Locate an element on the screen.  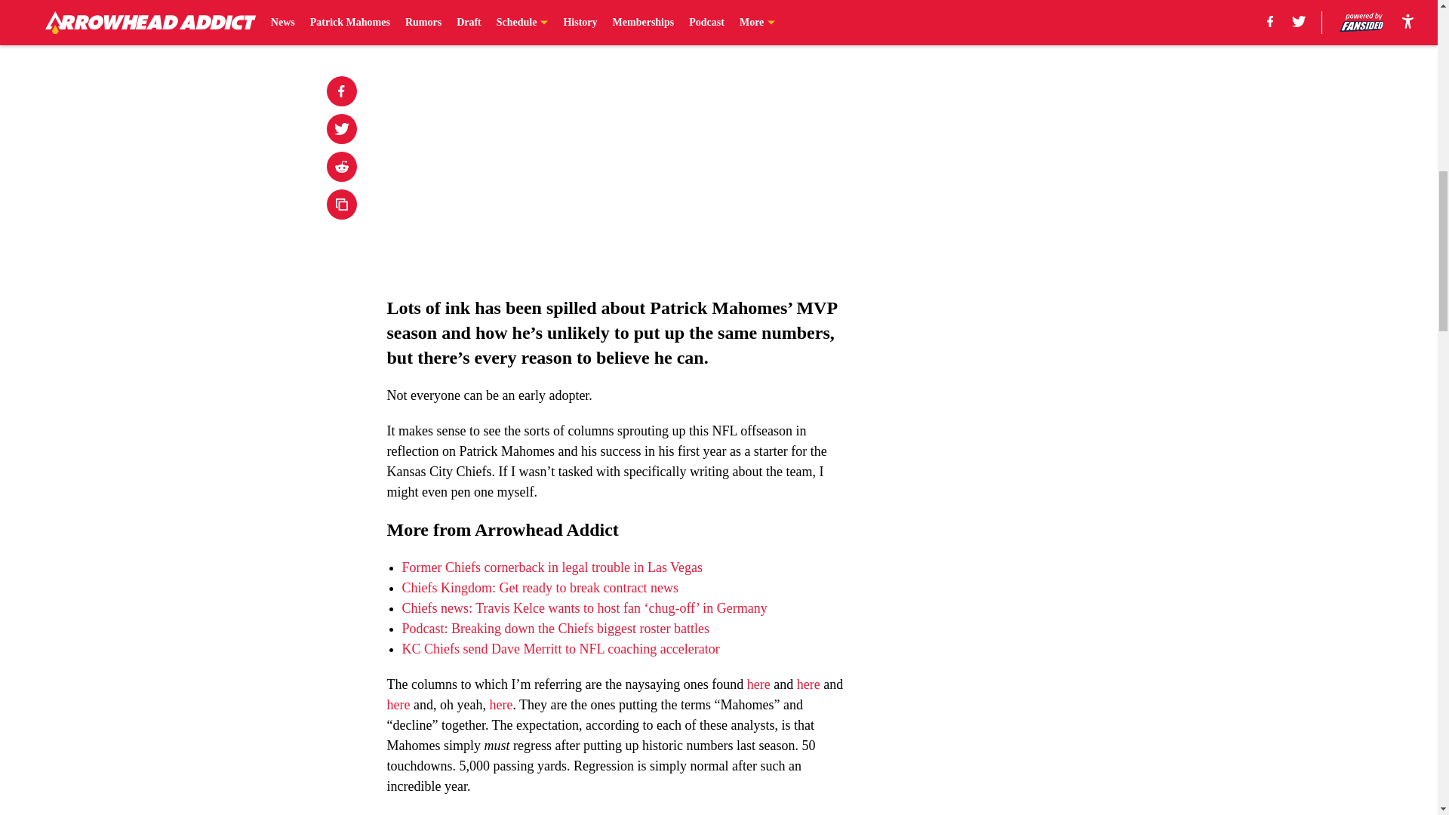
here is located at coordinates (808, 684).